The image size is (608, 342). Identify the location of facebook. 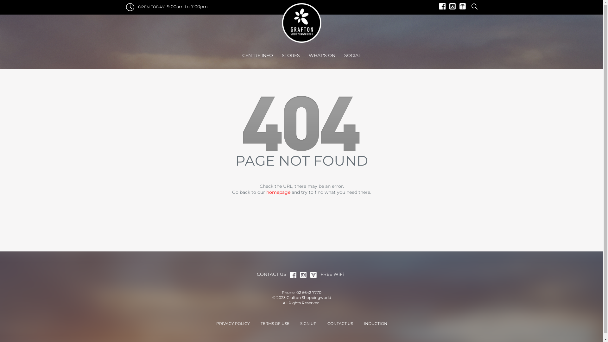
(295, 274).